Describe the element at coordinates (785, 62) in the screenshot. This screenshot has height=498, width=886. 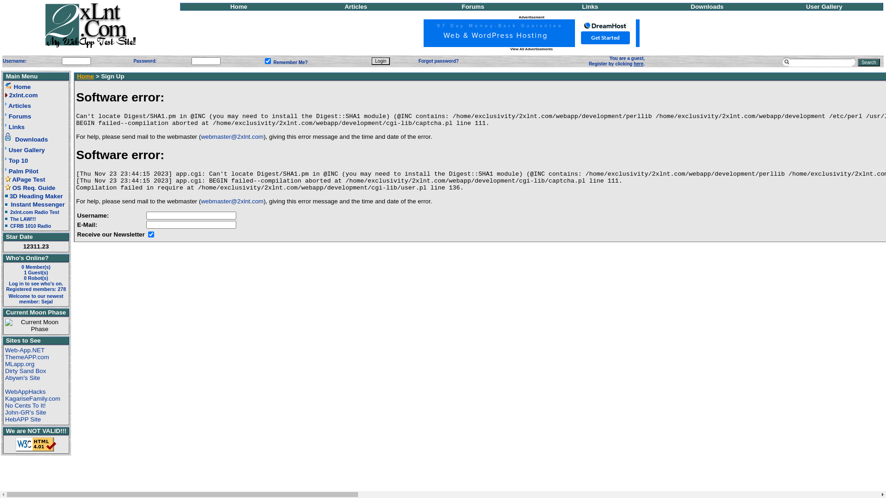
I see `Advanced Search` at that location.